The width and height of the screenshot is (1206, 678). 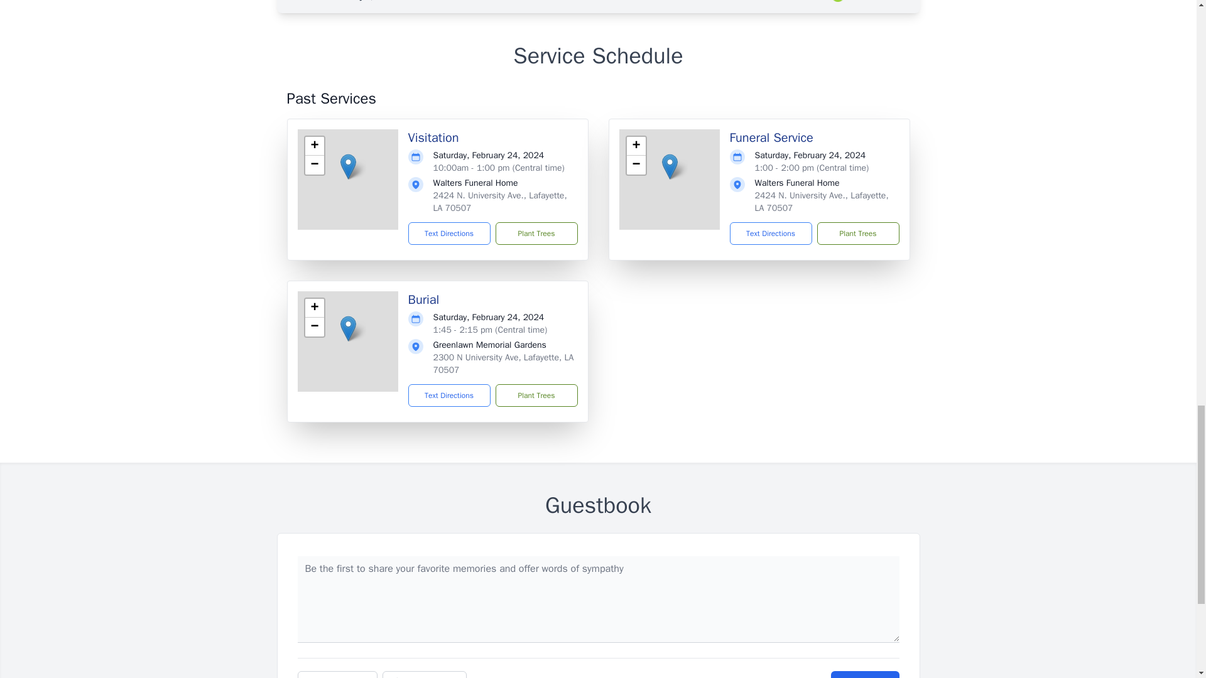 I want to click on Zoom in, so click(x=314, y=308).